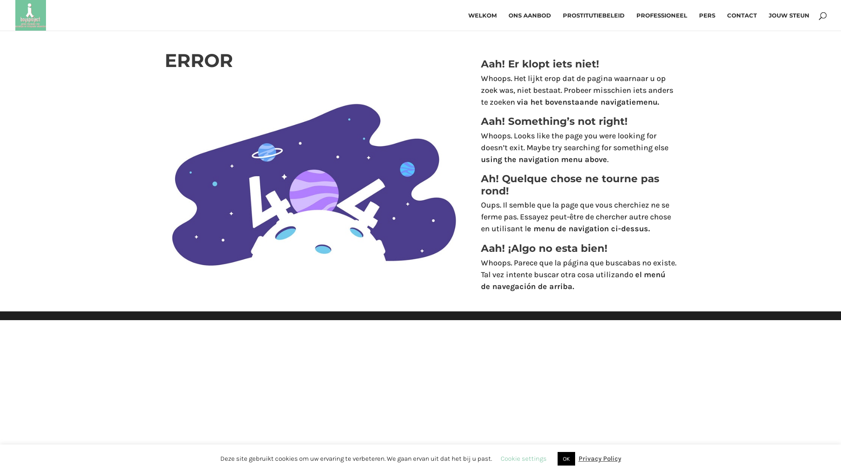 This screenshot has height=473, width=841. Describe the element at coordinates (789, 21) in the screenshot. I see `JOUW STEUN` at that location.